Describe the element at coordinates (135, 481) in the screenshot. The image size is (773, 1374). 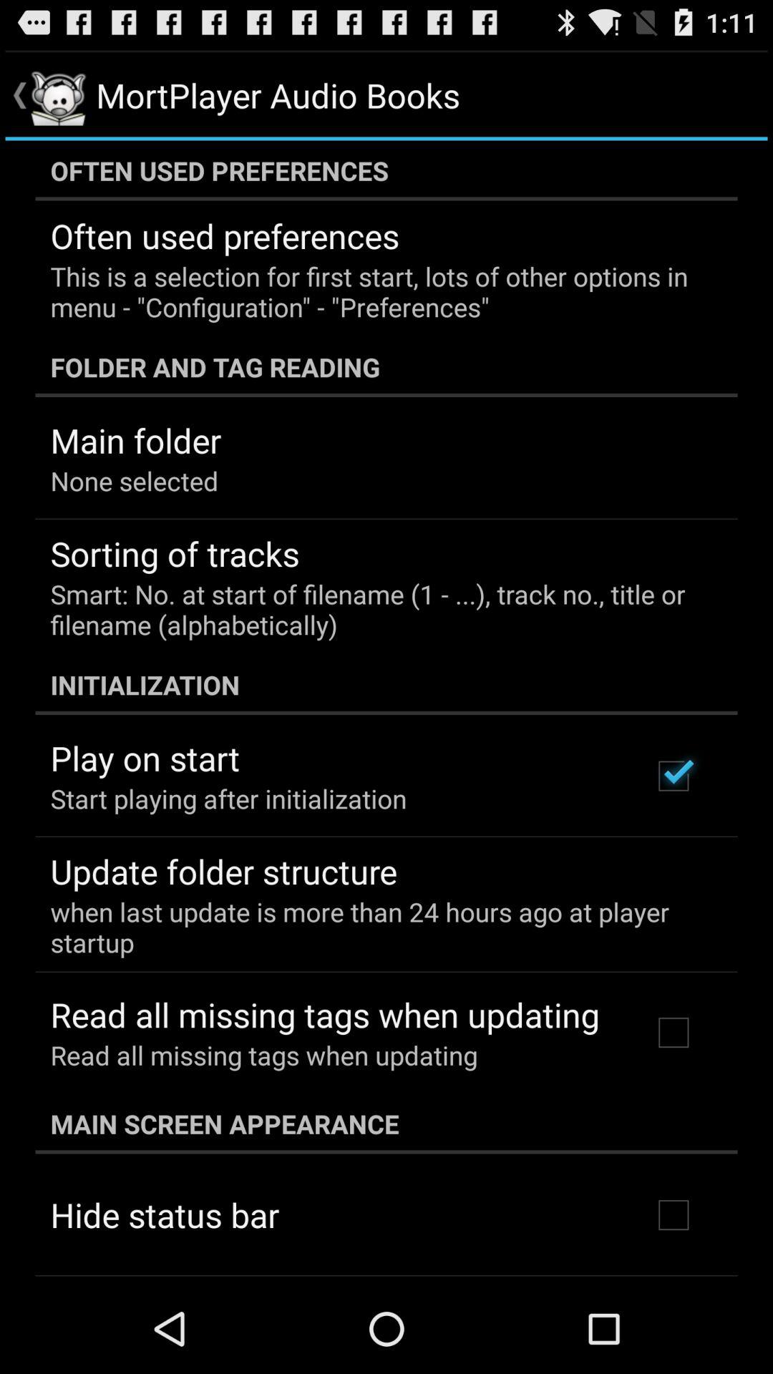
I see `open item above the sorting of tracks icon` at that location.